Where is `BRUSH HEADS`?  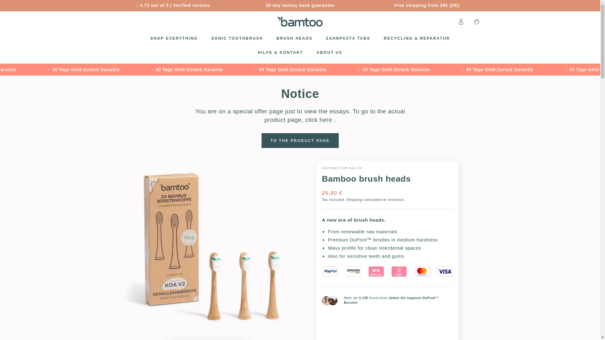
BRUSH HEADS is located at coordinates (294, 38).